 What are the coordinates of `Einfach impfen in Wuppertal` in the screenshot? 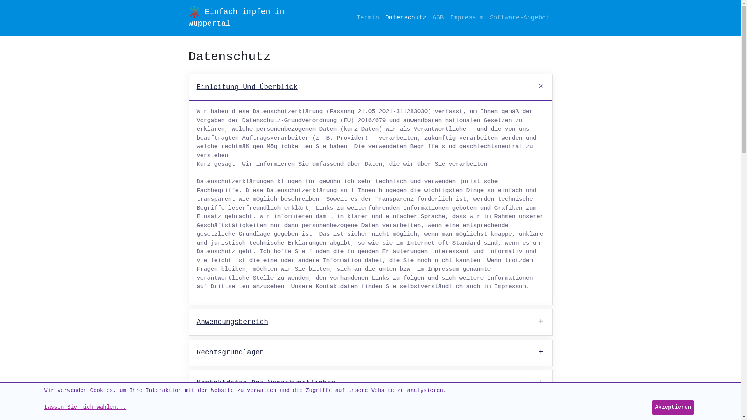 It's located at (247, 18).